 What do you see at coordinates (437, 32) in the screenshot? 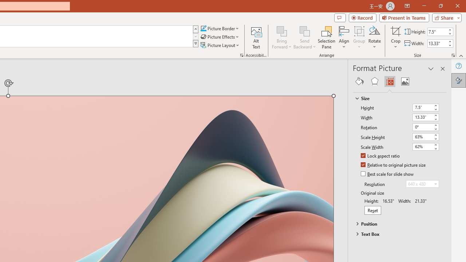
I see `Shape Height` at bounding box center [437, 32].